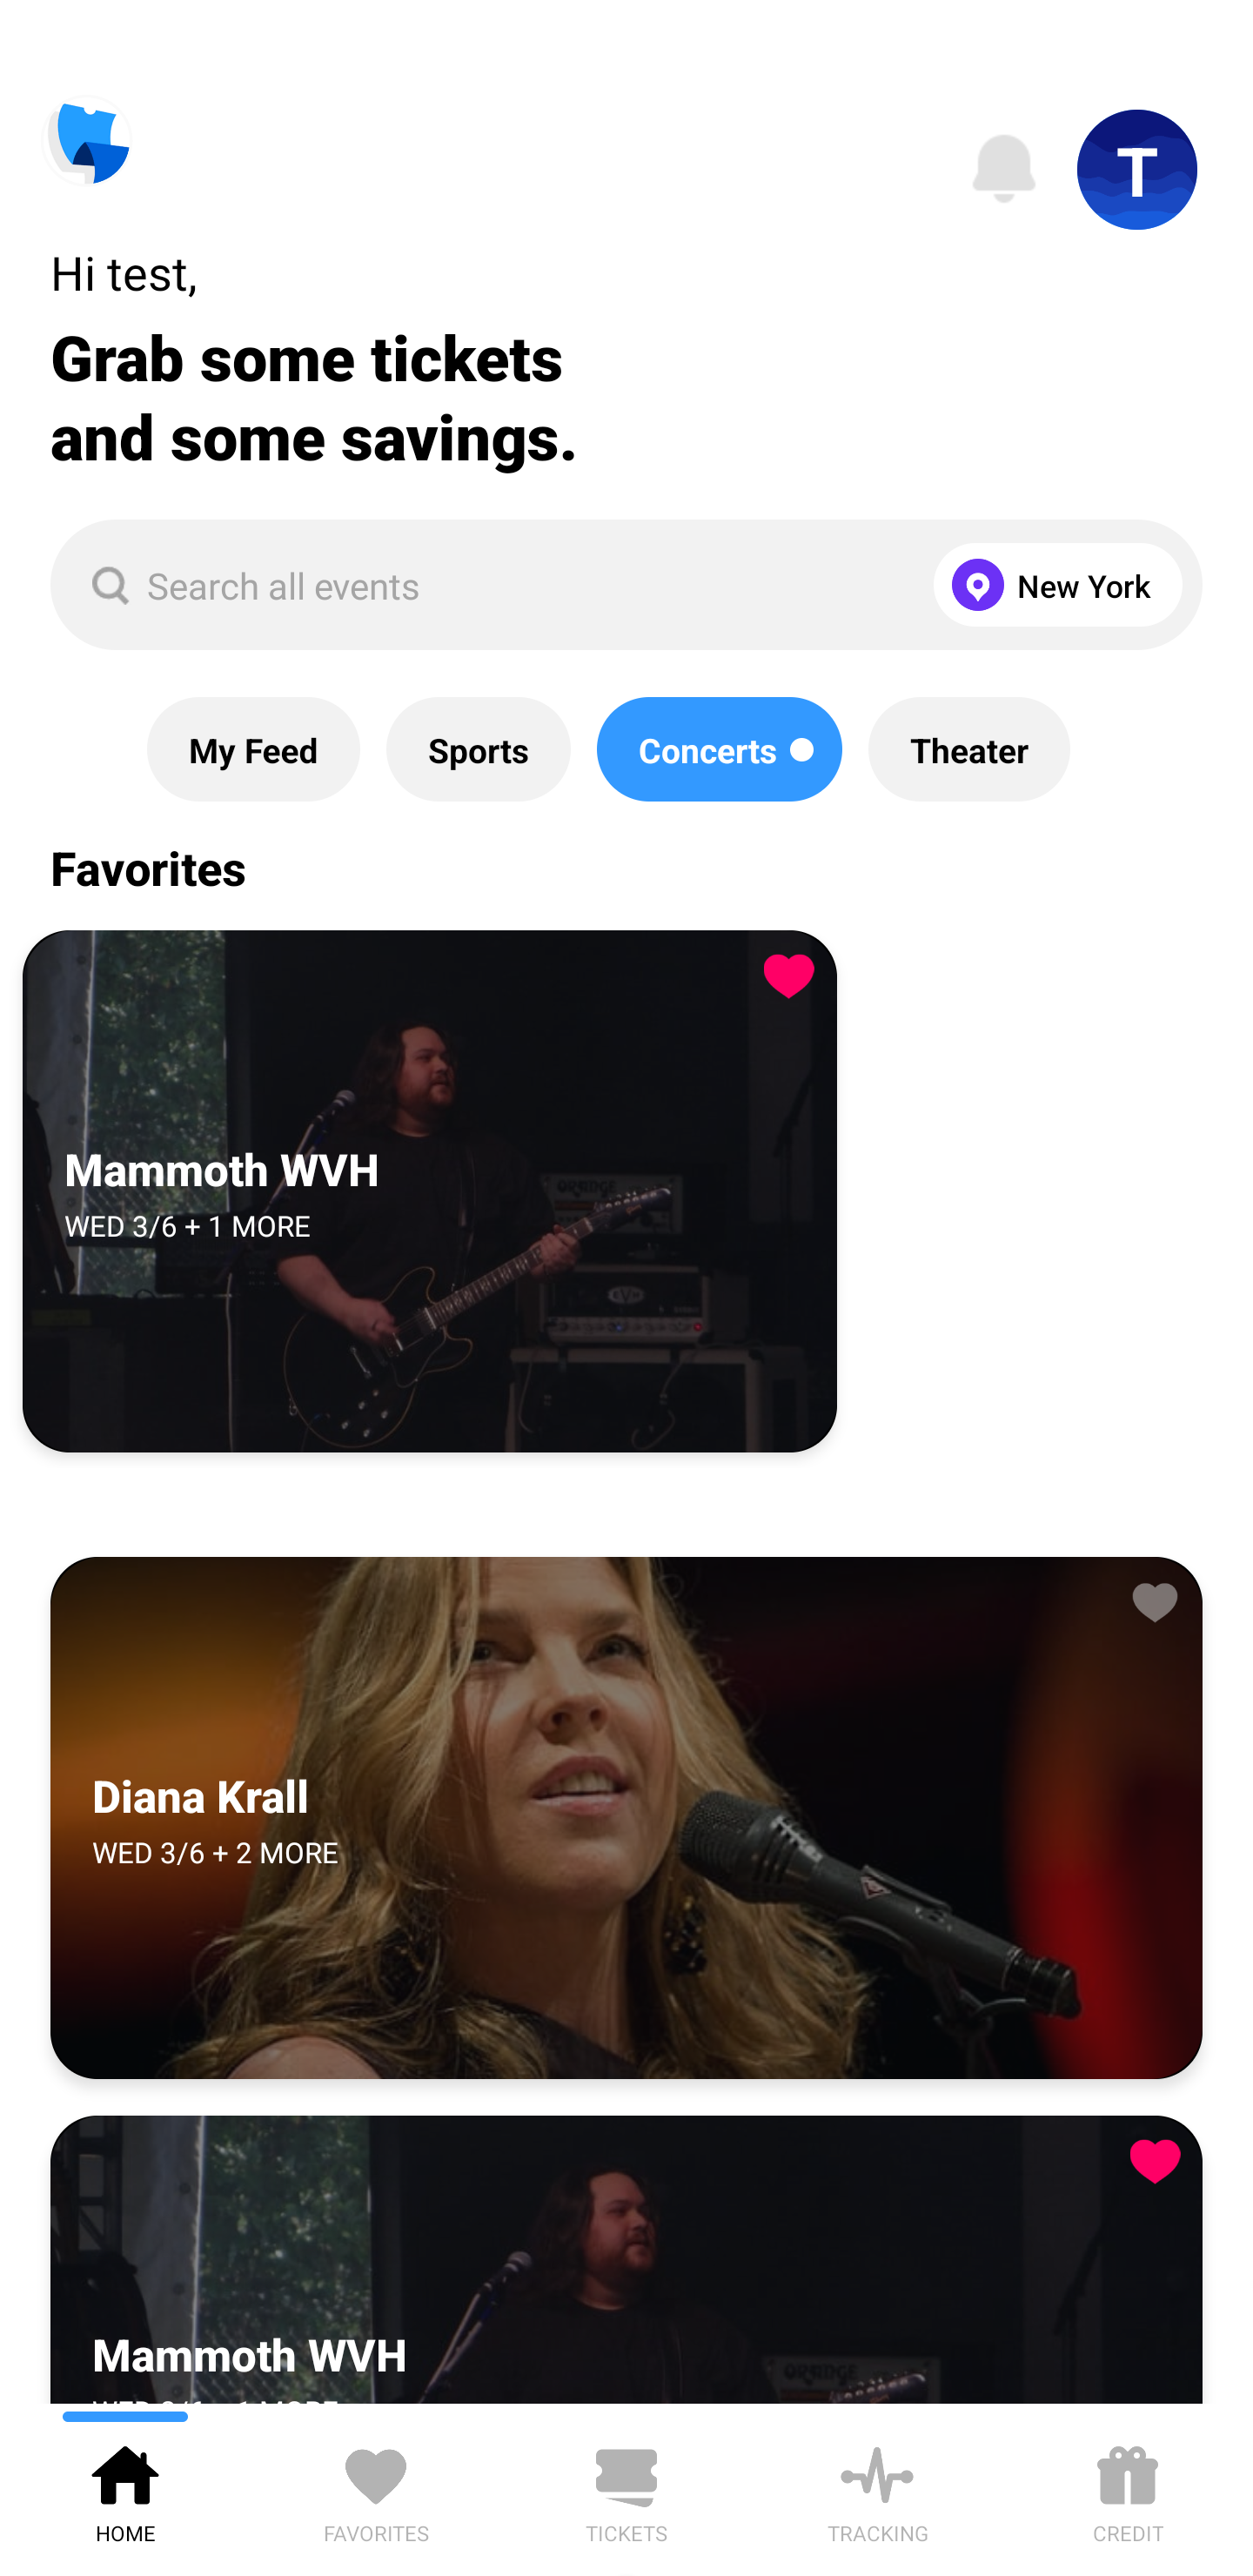 Image resolution: width=1253 pixels, height=2576 pixels. I want to click on TRACKING, so click(877, 2489).